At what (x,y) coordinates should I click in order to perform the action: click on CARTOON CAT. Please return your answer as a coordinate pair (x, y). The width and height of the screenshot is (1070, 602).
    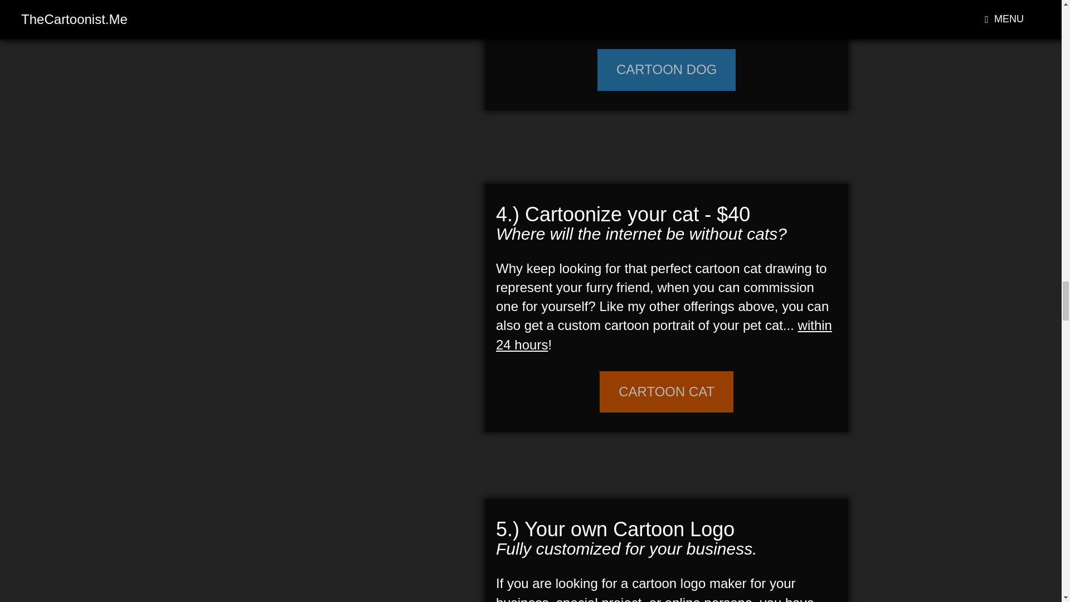
    Looking at the image, I should click on (666, 391).